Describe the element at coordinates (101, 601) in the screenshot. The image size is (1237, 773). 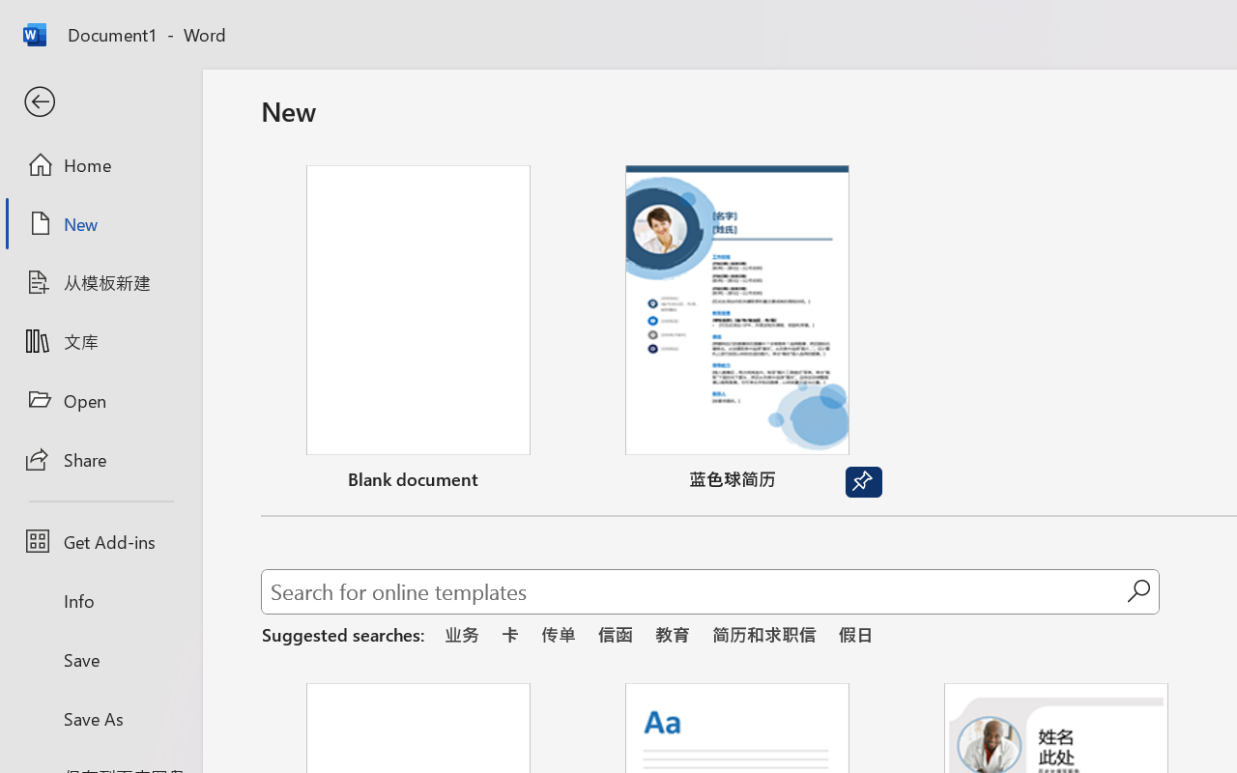
I see `Info` at that location.